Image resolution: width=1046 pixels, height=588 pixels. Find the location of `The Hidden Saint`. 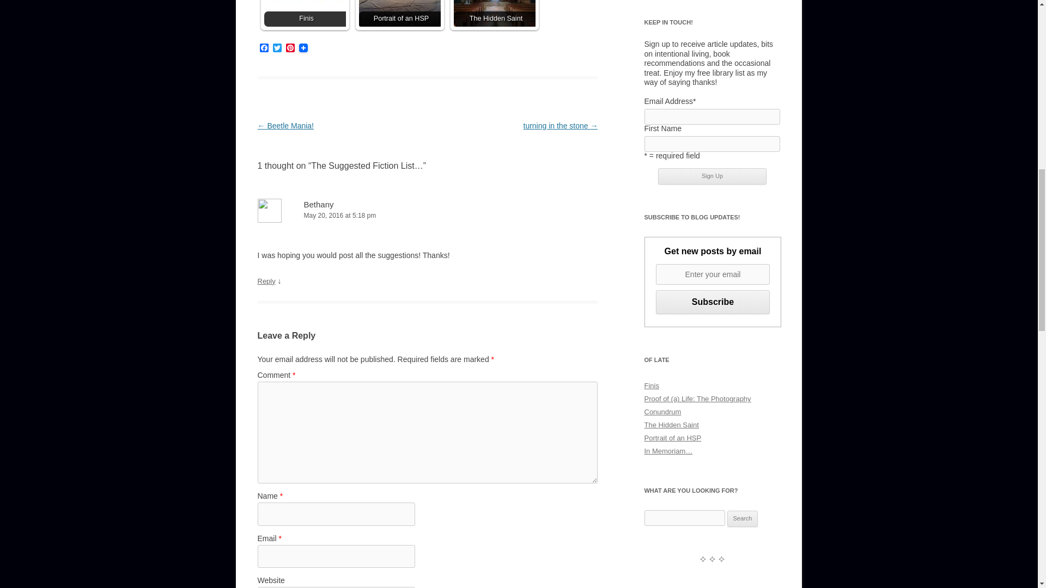

The Hidden Saint is located at coordinates (494, 13).